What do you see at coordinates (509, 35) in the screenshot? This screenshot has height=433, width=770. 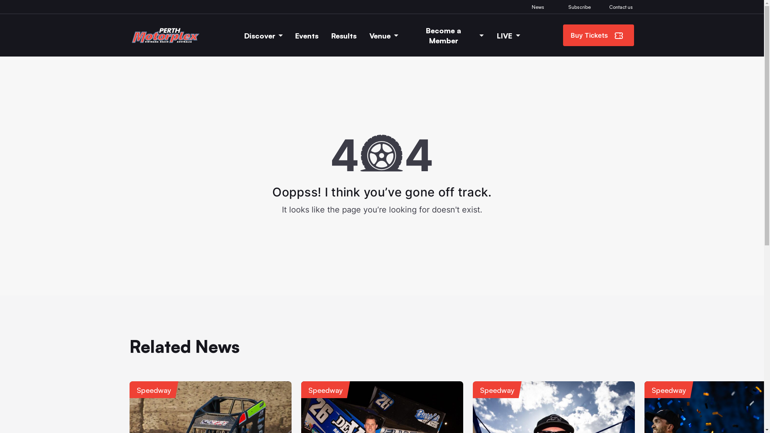 I see `LIVE` at bounding box center [509, 35].